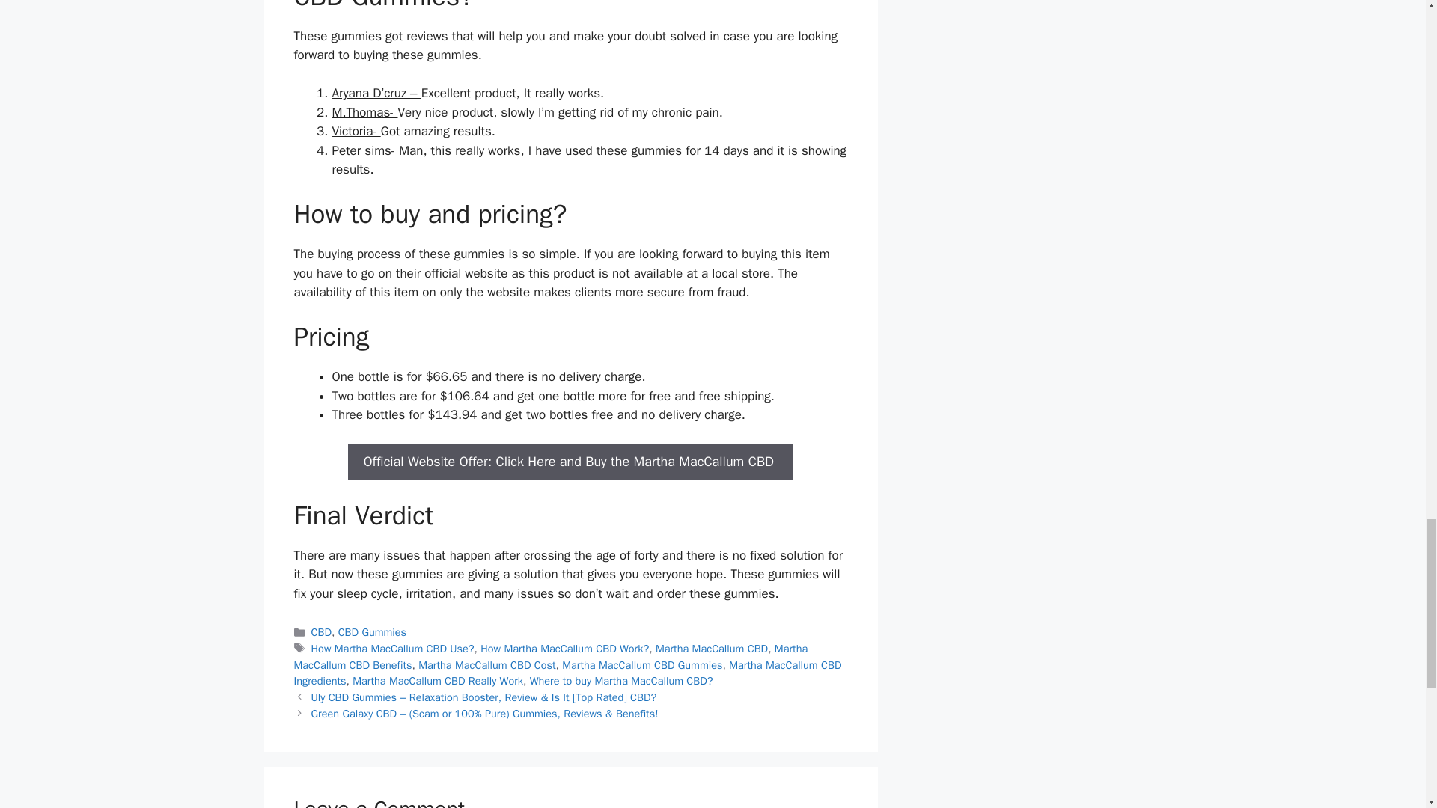 The image size is (1437, 808). What do you see at coordinates (642, 664) in the screenshot?
I see `Martha MacCallum CBD Gummies` at bounding box center [642, 664].